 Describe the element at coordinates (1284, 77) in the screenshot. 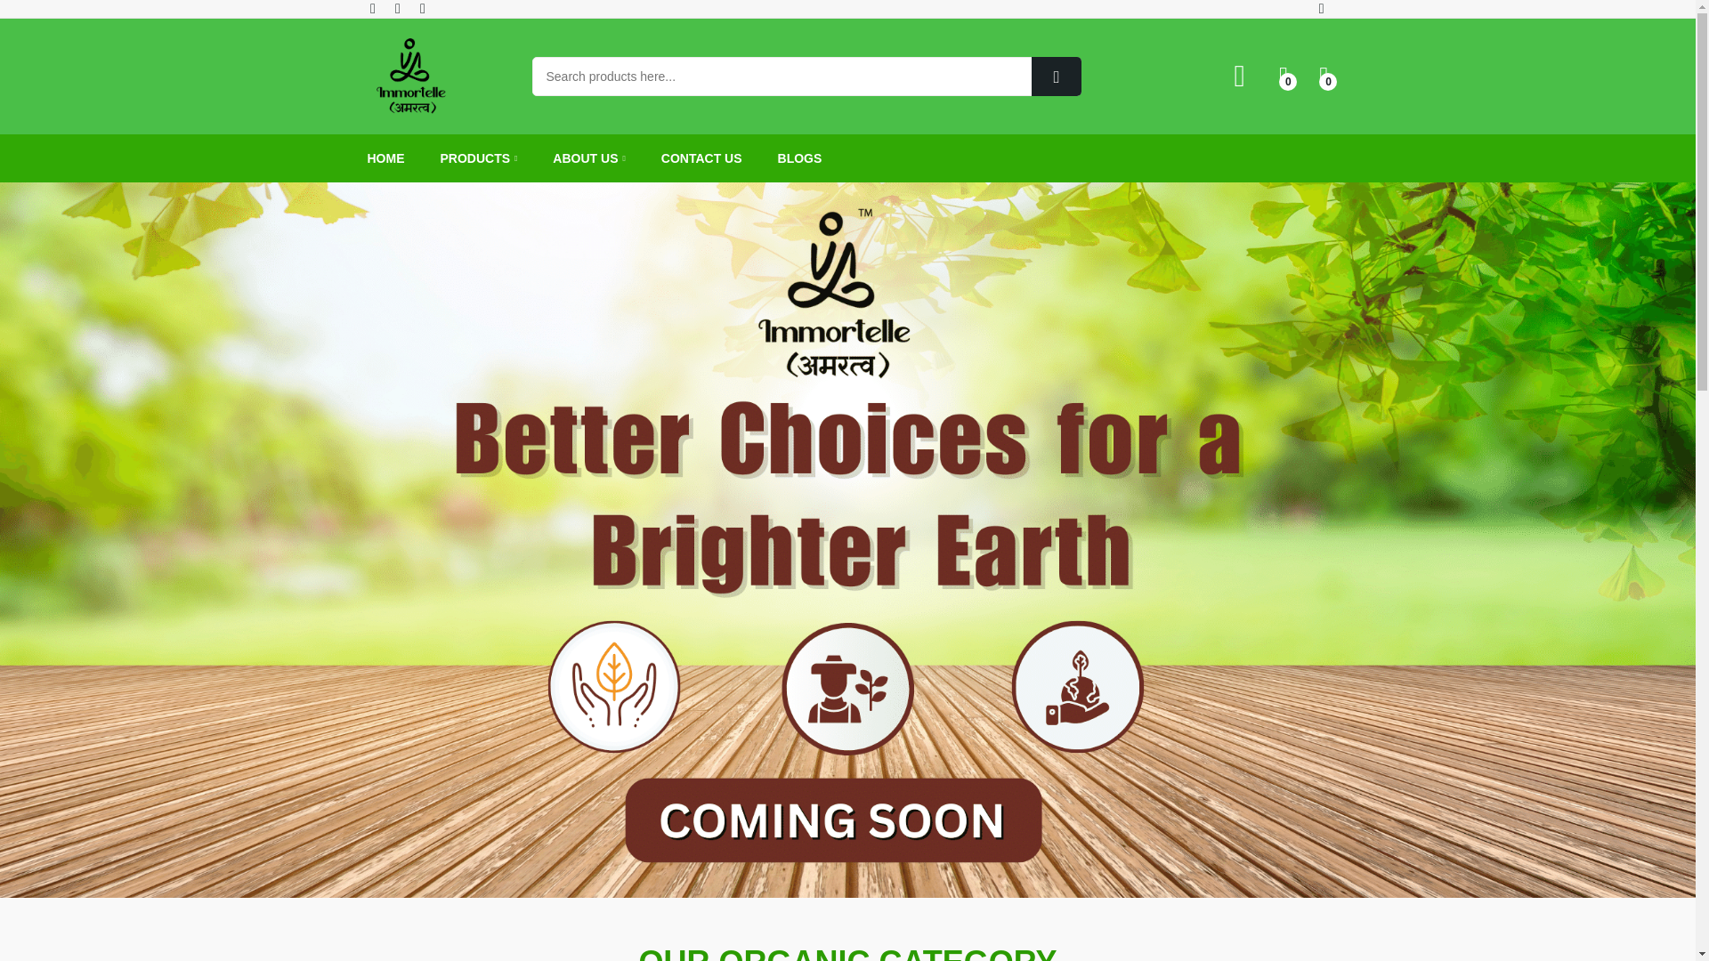

I see `0` at that location.